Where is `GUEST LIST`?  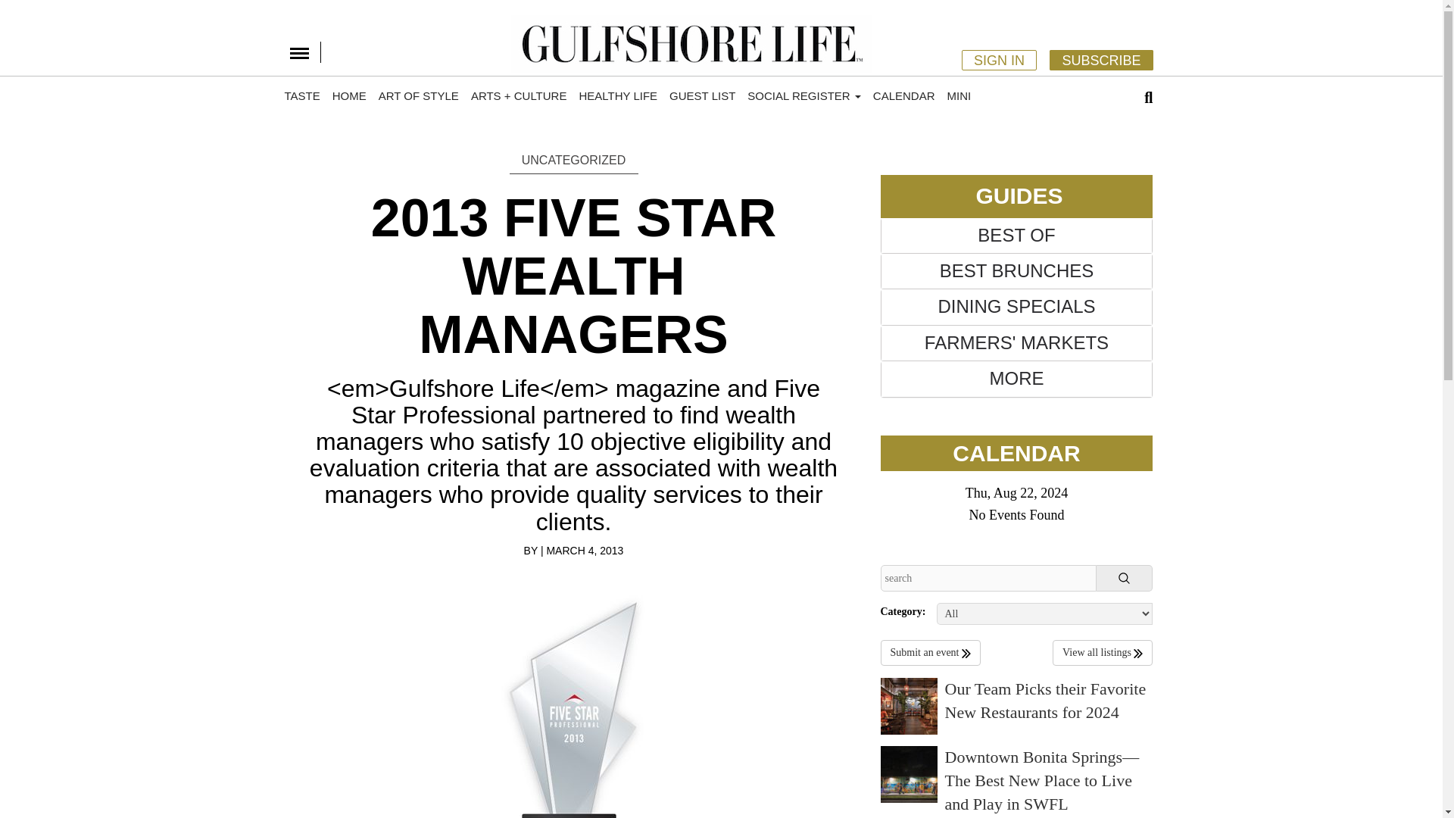 GUEST LIST is located at coordinates (702, 95).